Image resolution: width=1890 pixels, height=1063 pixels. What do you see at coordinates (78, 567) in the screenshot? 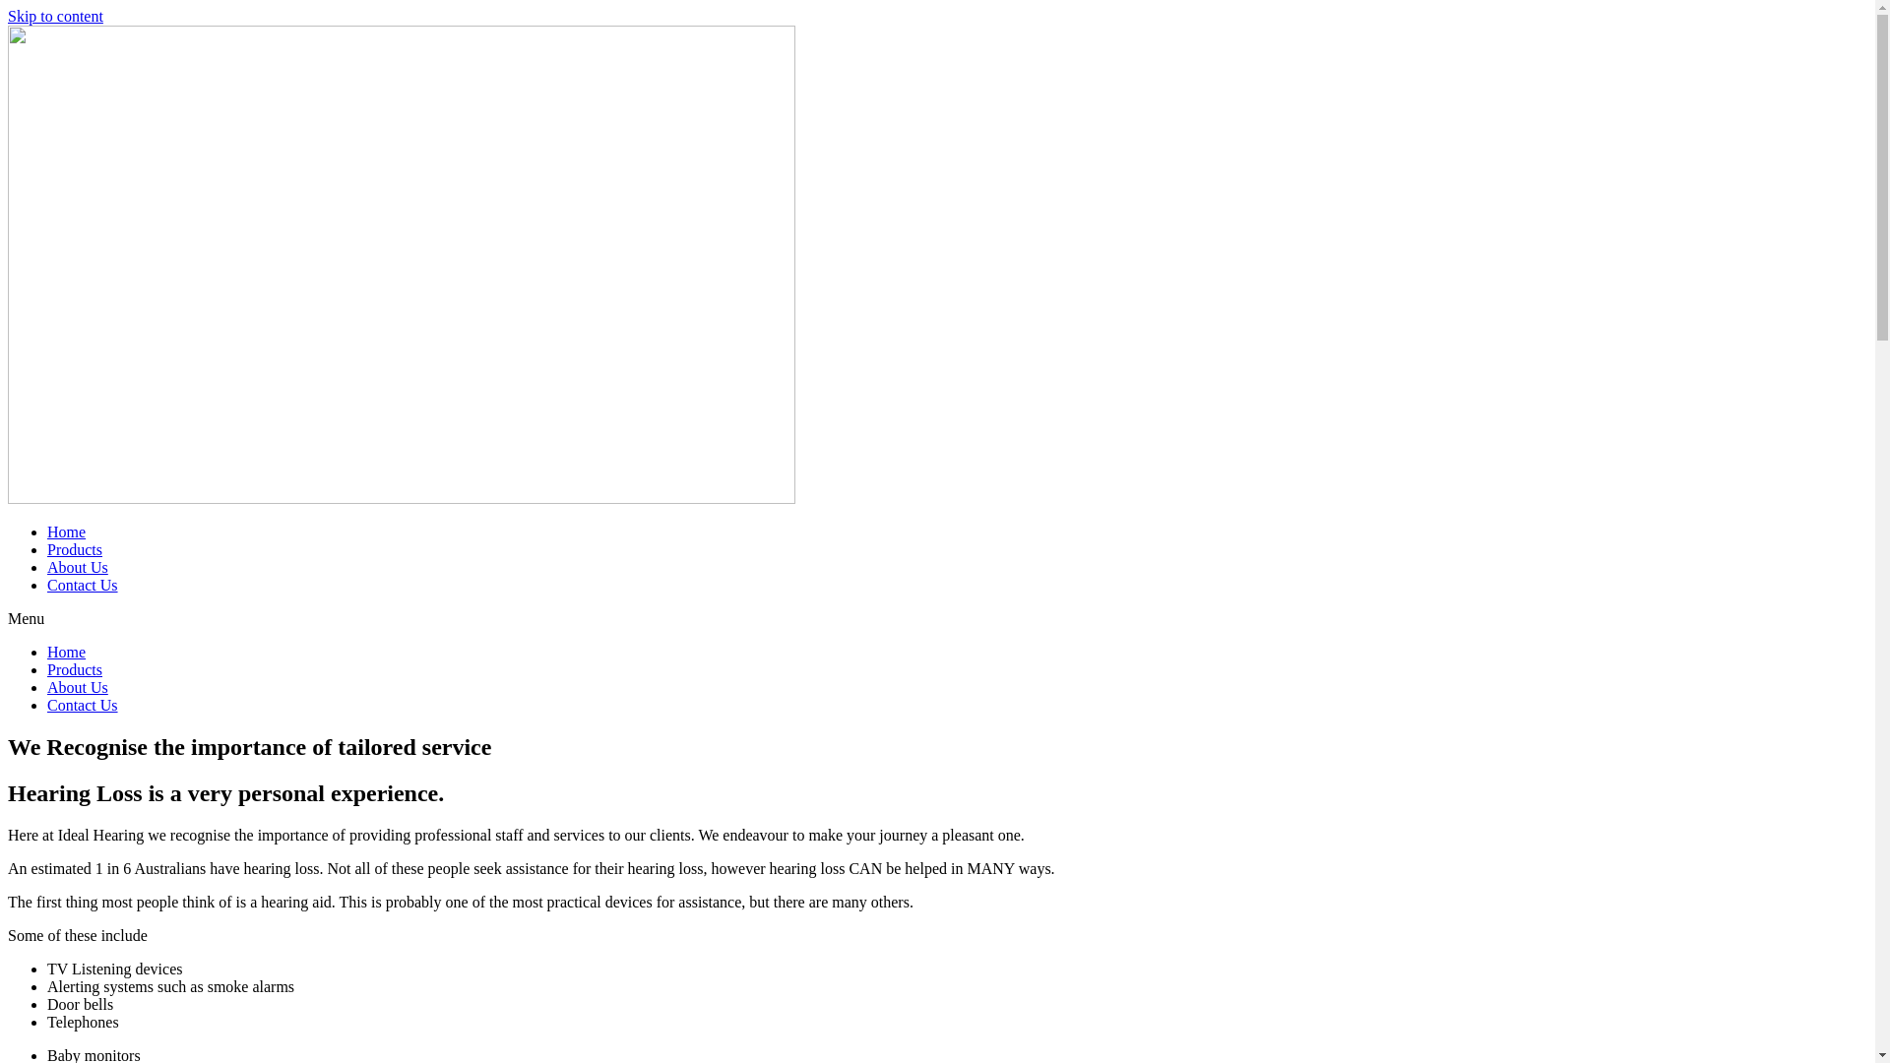
I see `About Us` at bounding box center [78, 567].